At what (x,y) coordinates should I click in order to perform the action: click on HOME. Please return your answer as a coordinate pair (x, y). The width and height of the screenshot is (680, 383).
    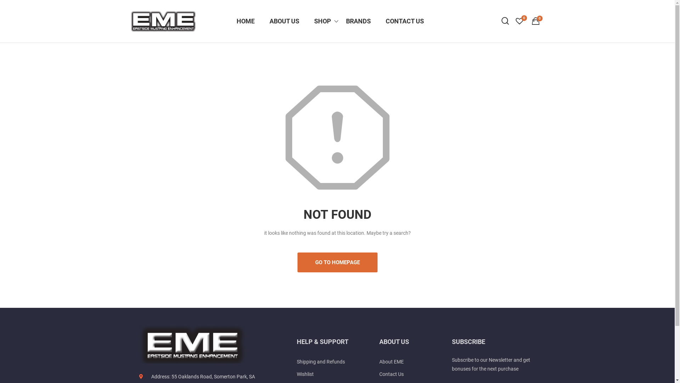
    Looking at the image, I should click on (245, 21).